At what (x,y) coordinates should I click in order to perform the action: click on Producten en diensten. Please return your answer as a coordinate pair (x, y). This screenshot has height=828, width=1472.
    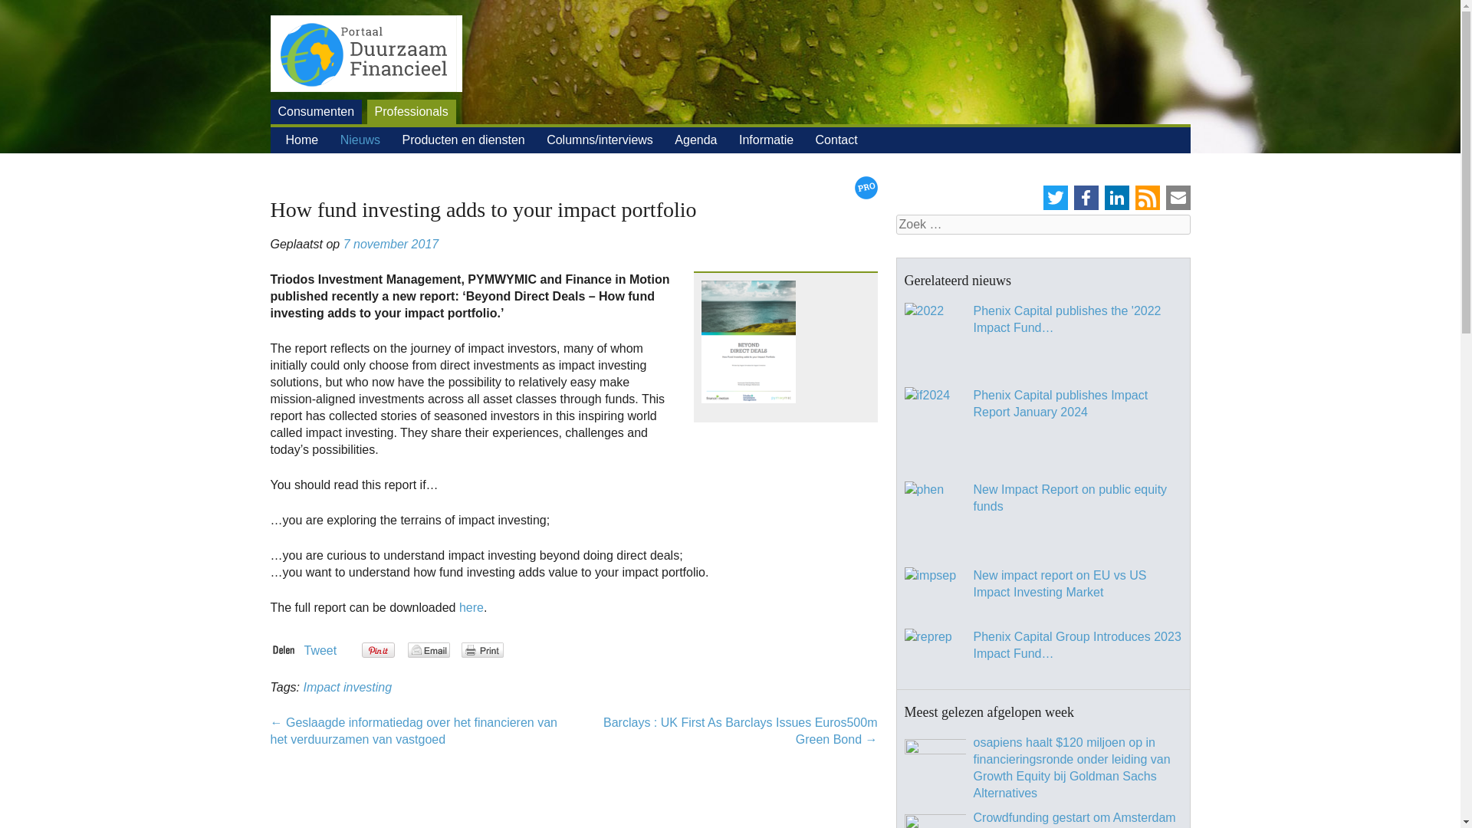
    Looking at the image, I should click on (463, 140).